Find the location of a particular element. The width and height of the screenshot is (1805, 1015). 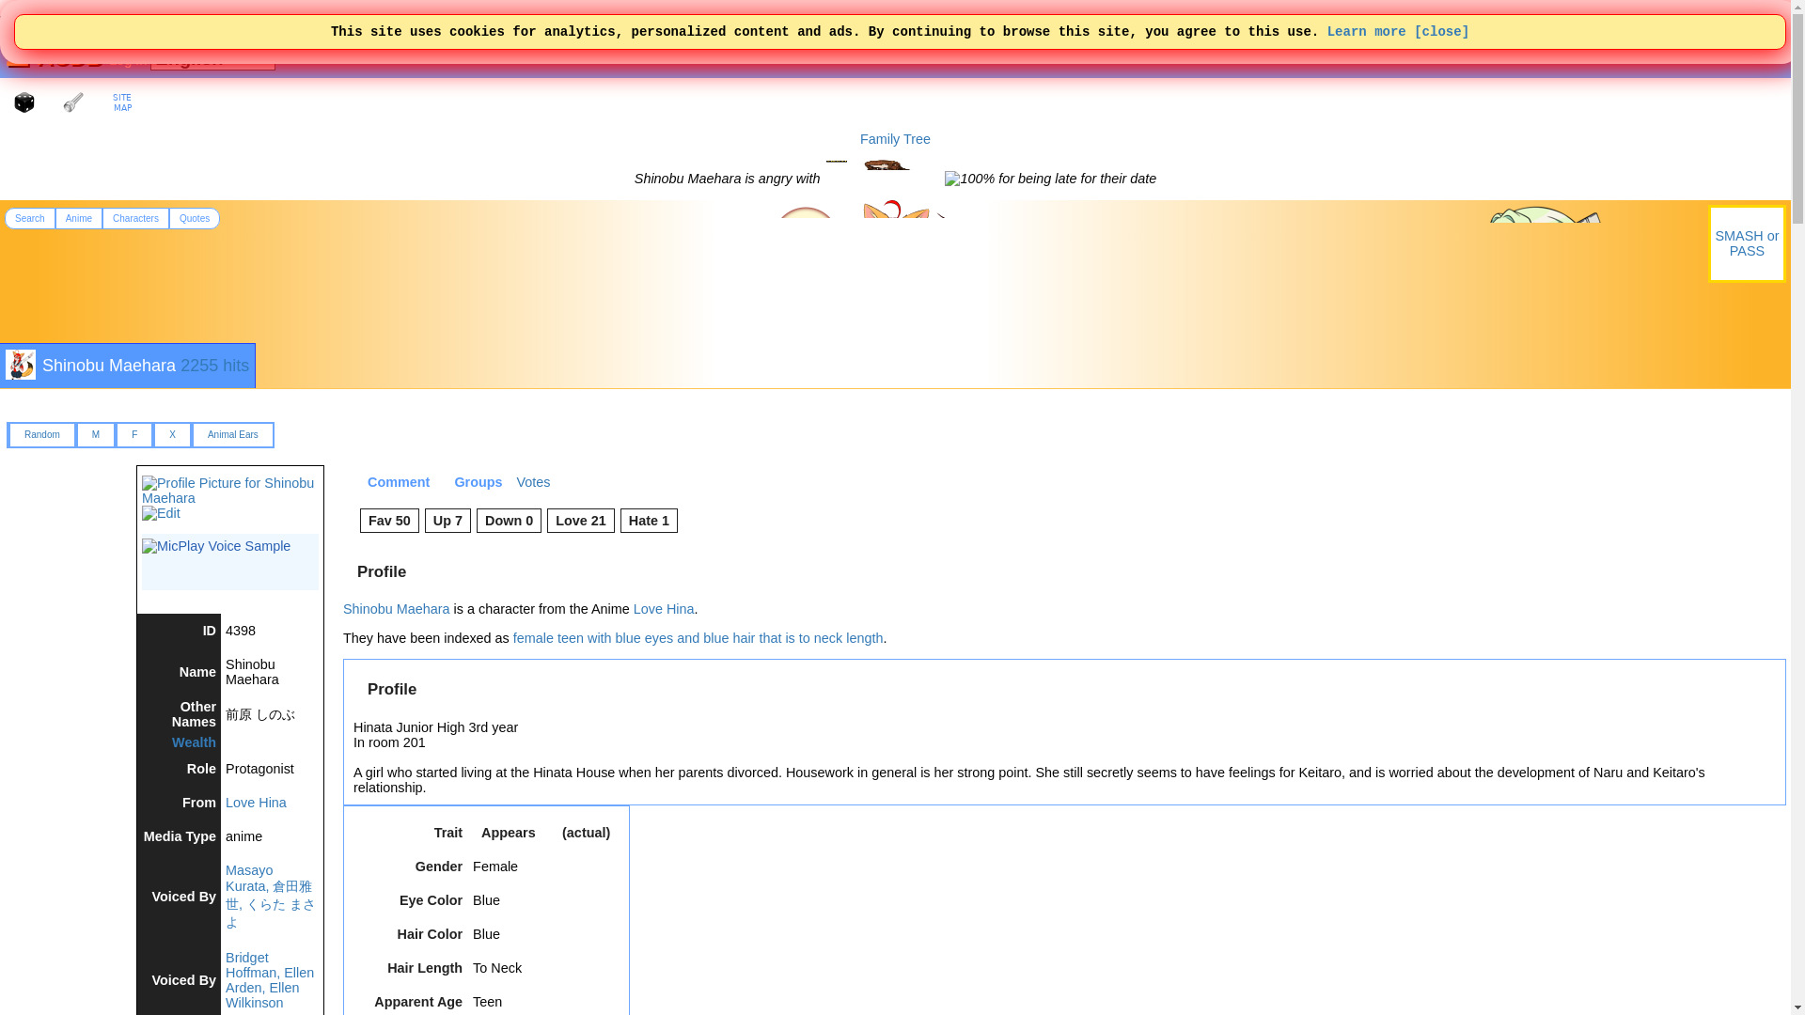

 Log In is located at coordinates (125, 60).